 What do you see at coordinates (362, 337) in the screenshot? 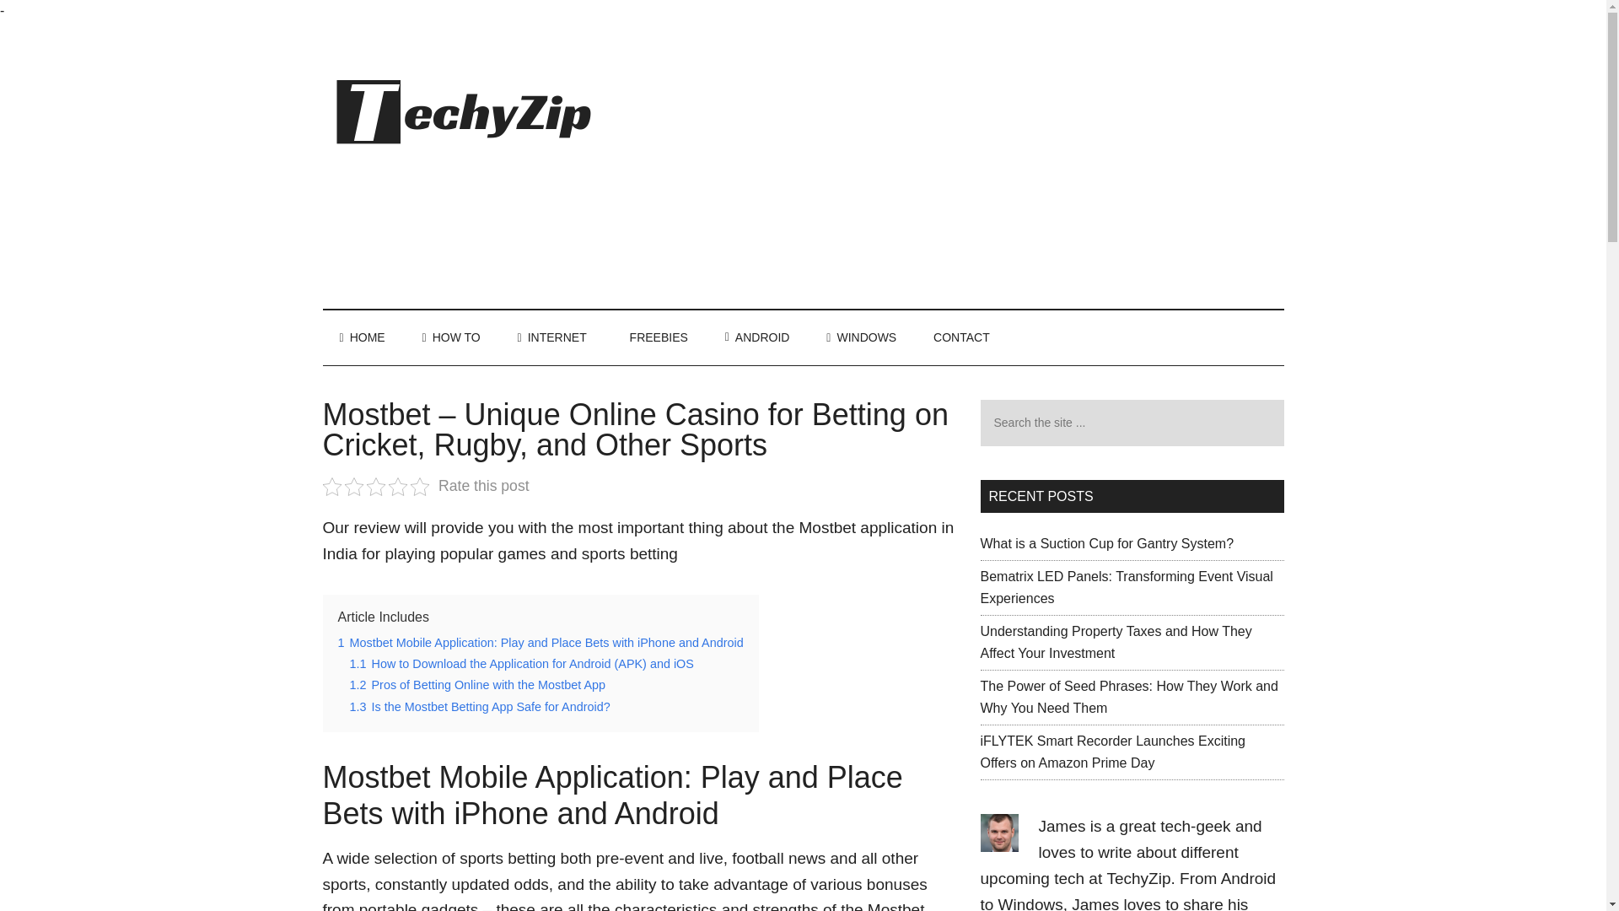
I see `HOME` at bounding box center [362, 337].